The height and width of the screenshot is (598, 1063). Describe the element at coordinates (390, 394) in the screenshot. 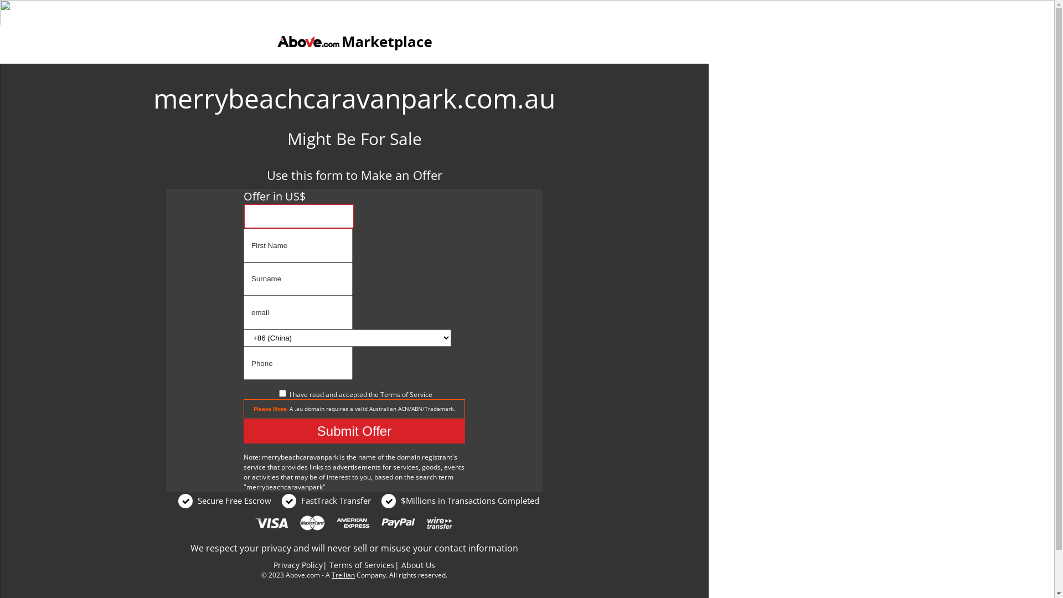

I see `Terms` at that location.